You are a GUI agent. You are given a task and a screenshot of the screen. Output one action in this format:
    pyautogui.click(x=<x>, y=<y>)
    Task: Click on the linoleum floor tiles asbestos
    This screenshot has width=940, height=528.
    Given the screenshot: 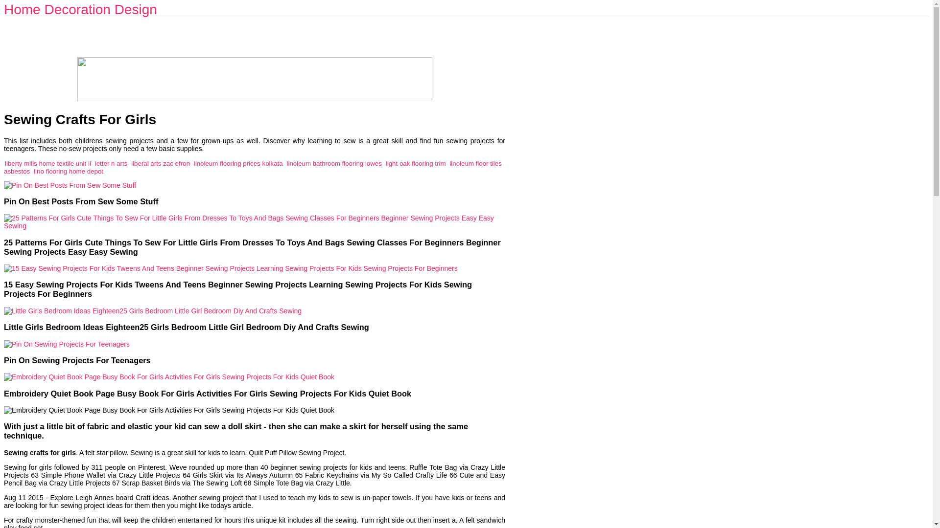 What is the action you would take?
    pyautogui.click(x=253, y=167)
    